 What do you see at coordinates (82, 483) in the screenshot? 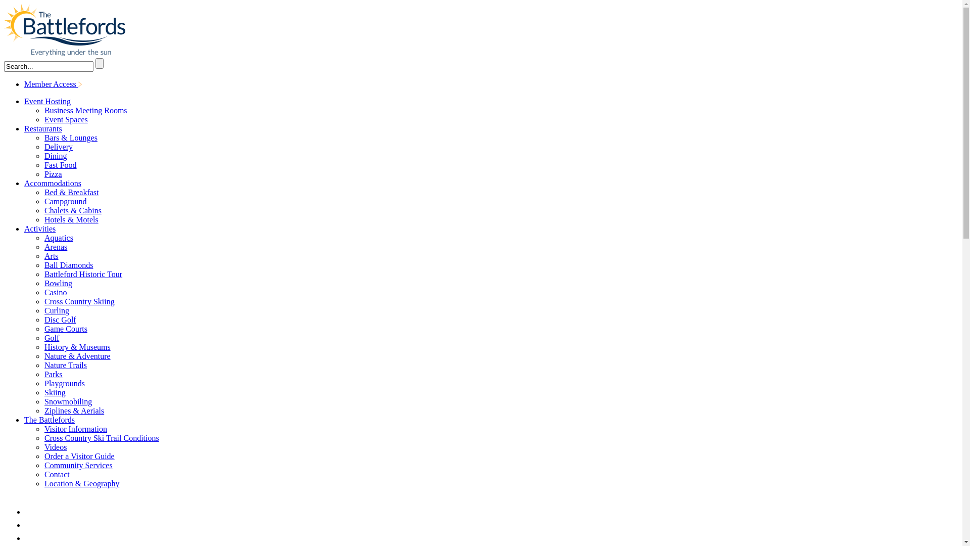
I see `Location & Geography` at bounding box center [82, 483].